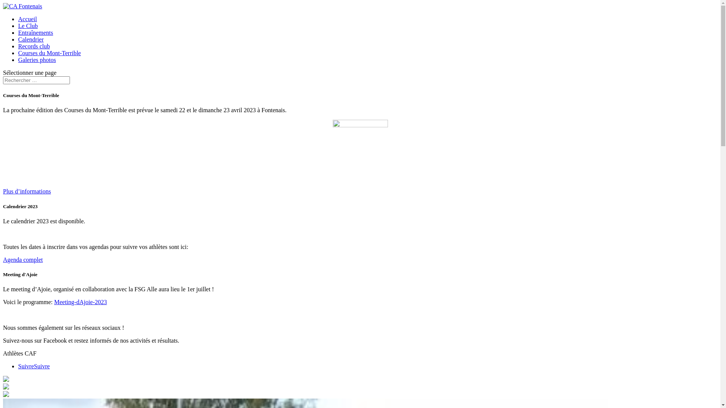  What do you see at coordinates (42, 366) in the screenshot?
I see `Suivre` at bounding box center [42, 366].